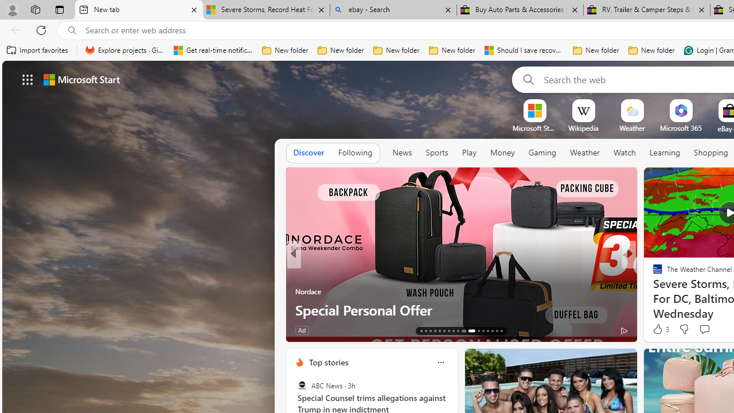 This screenshot has width=734, height=413. Describe the element at coordinates (542, 153) in the screenshot. I see `Gaming` at that location.